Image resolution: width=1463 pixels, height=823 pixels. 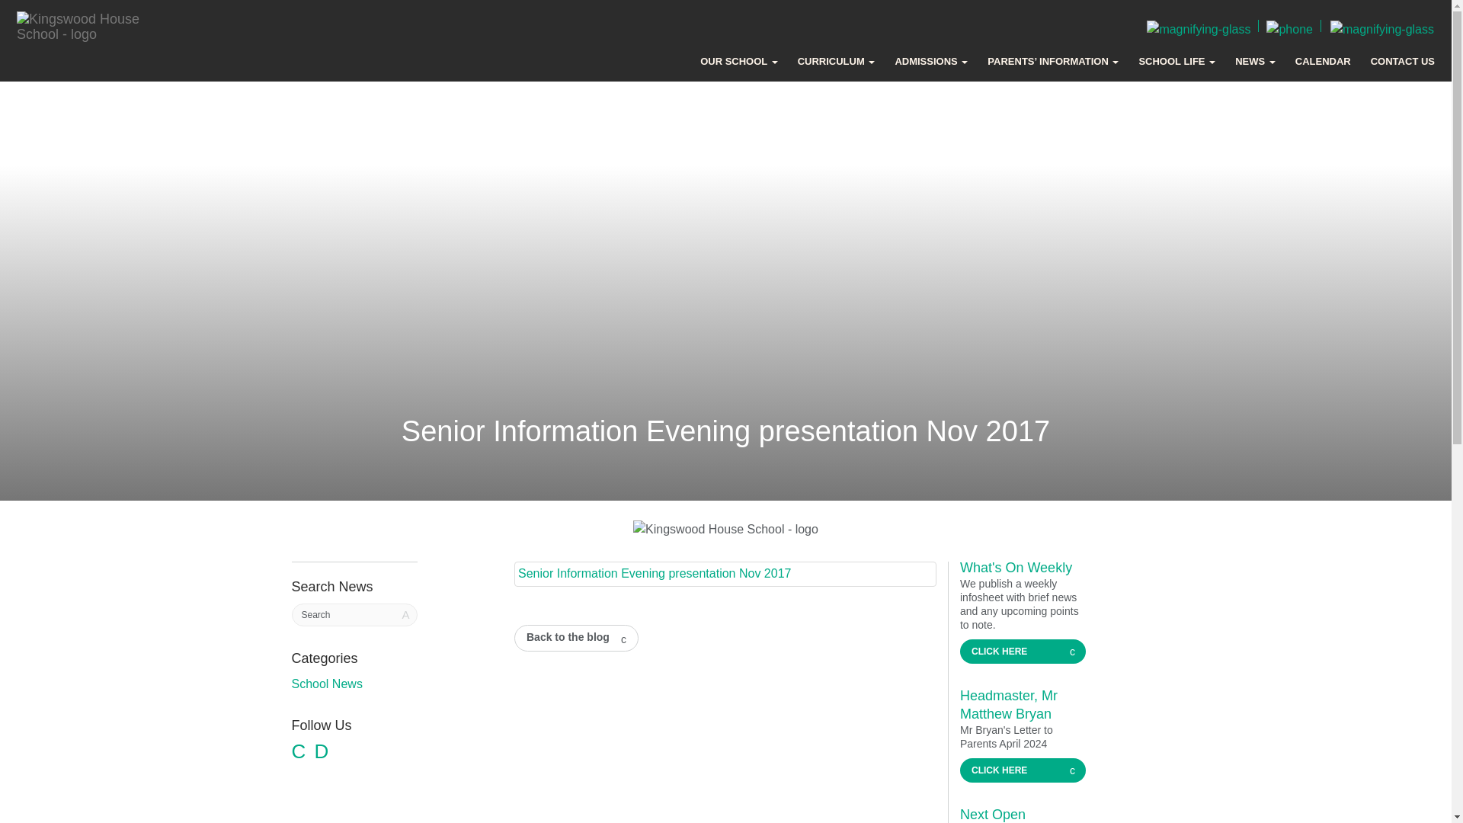 I want to click on Search, so click(x=354, y=614).